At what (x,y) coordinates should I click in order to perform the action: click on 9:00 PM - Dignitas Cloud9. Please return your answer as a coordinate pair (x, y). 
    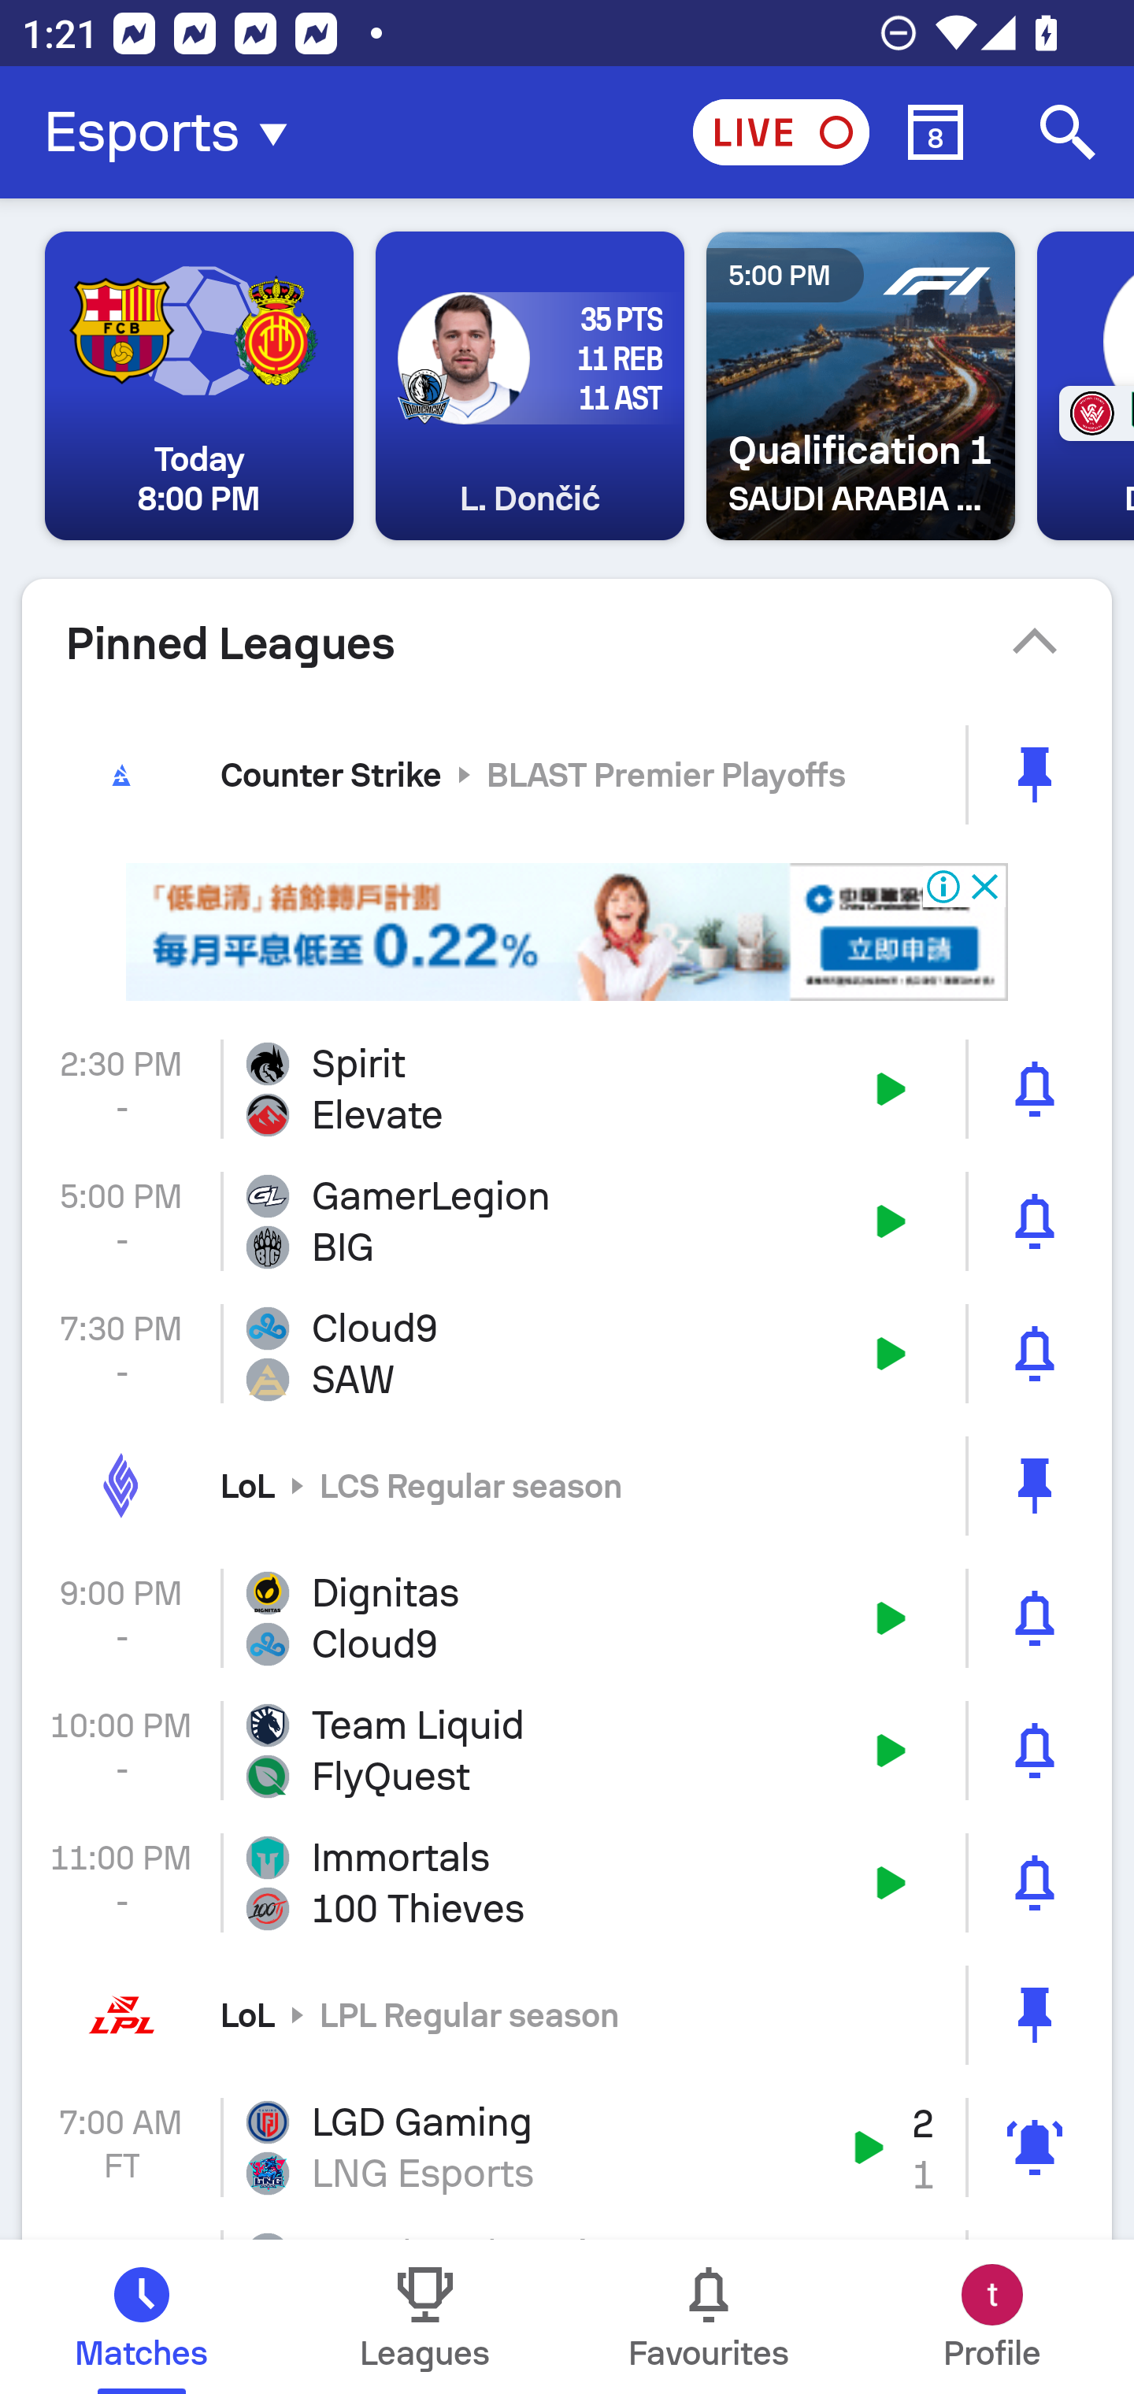
    Looking at the image, I should click on (567, 1618).